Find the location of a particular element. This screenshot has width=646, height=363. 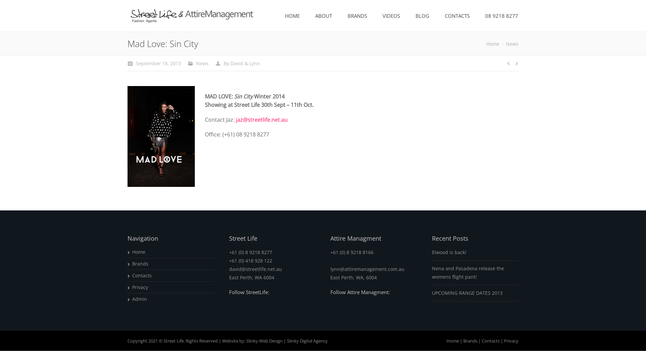

Privacy is located at coordinates (511, 340).